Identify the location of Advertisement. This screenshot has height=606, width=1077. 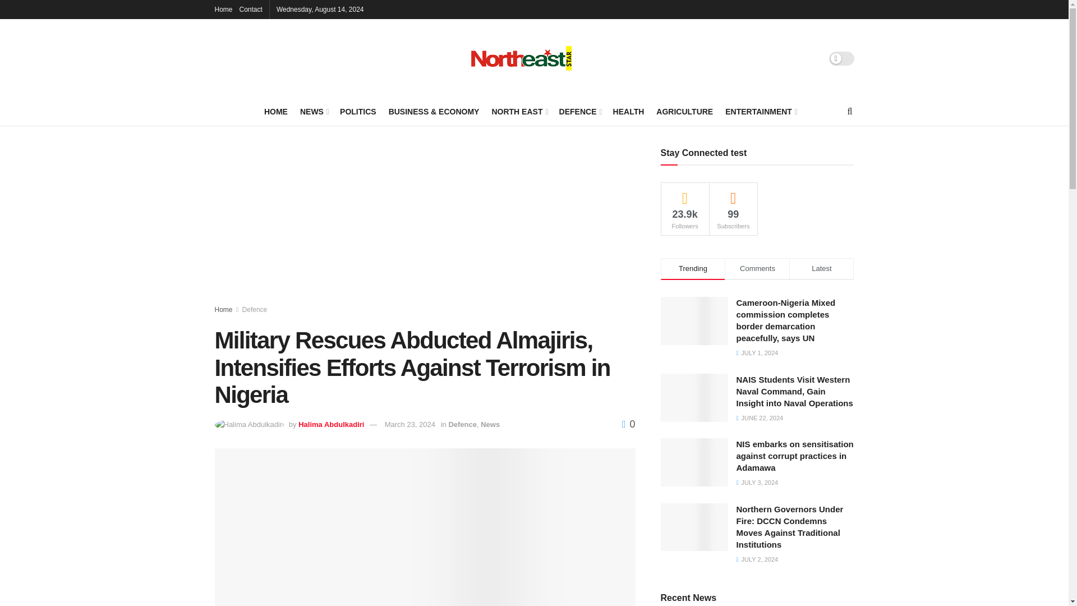
(425, 226).